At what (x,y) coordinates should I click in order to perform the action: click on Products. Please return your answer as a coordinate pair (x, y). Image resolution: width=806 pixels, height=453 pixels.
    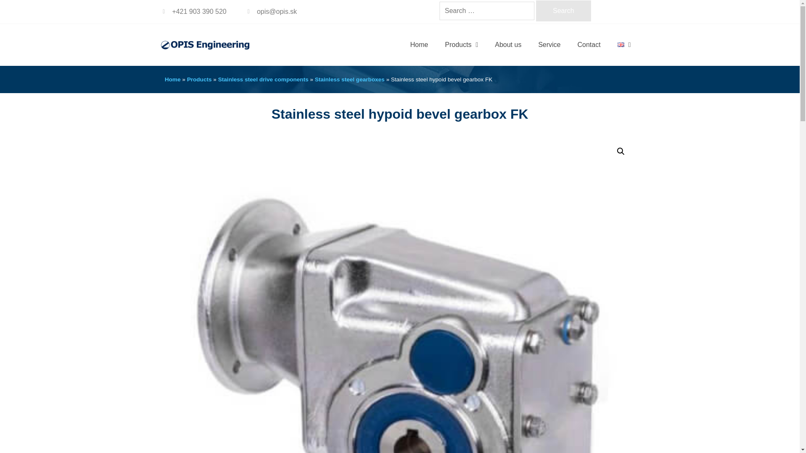
    Looking at the image, I should click on (462, 44).